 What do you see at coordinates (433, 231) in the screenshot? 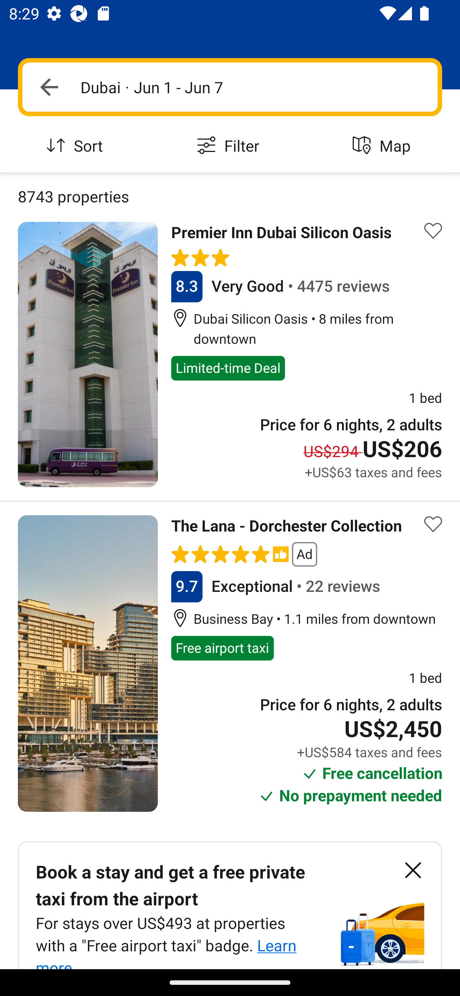
I see `Save property to list` at bounding box center [433, 231].